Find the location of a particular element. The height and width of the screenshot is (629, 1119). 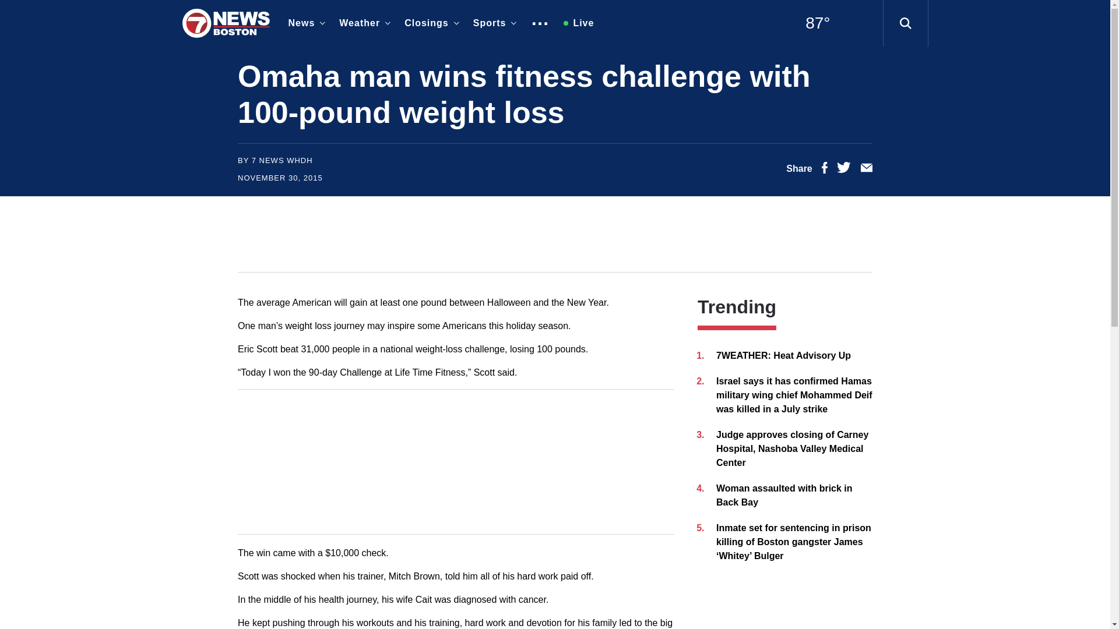

Sports is located at coordinates (492, 23).